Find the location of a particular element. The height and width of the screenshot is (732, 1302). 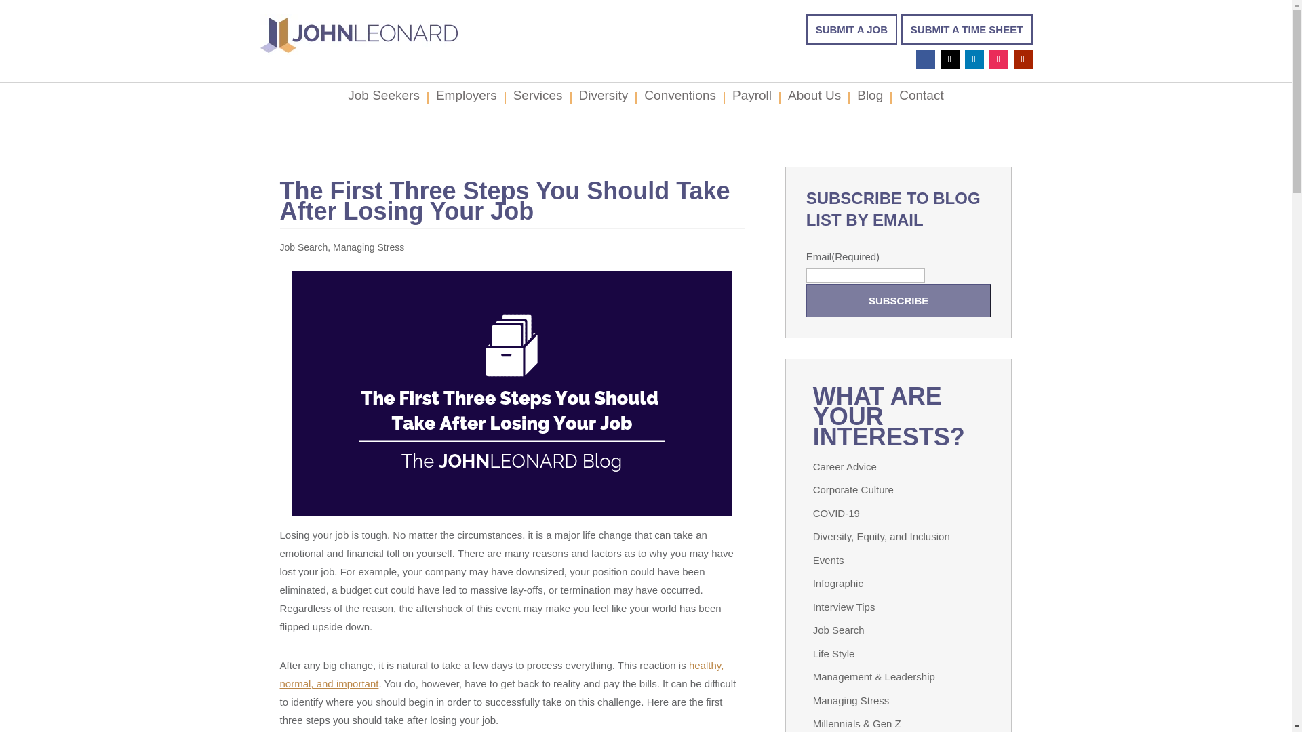

SUBMIT A TIME SHEET is located at coordinates (966, 28).